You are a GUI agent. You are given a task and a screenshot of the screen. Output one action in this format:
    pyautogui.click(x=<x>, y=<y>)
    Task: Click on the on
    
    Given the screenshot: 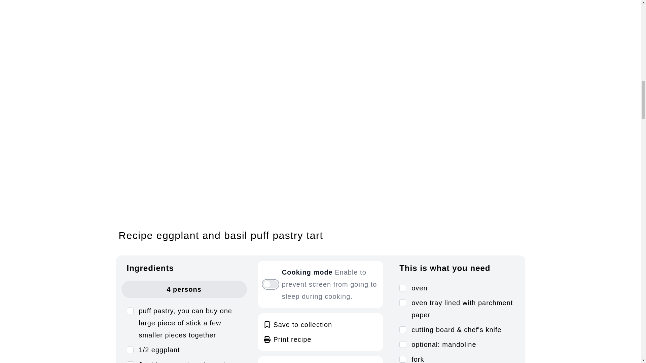 What is the action you would take?
    pyautogui.click(x=402, y=303)
    